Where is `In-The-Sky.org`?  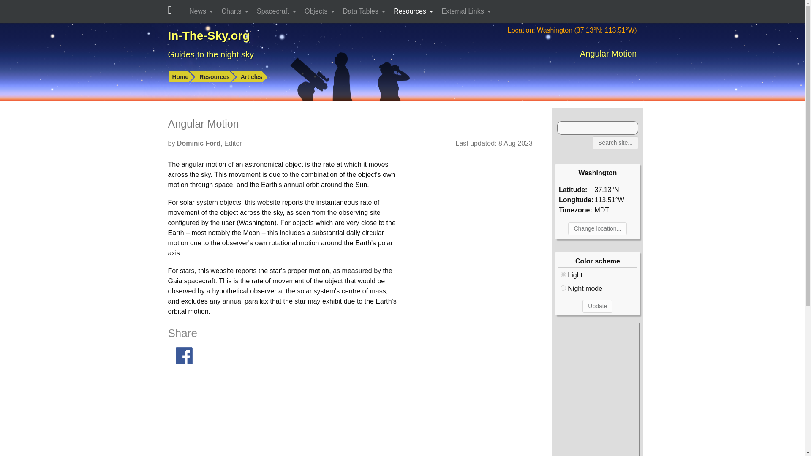 In-The-Sky.org is located at coordinates (209, 35).